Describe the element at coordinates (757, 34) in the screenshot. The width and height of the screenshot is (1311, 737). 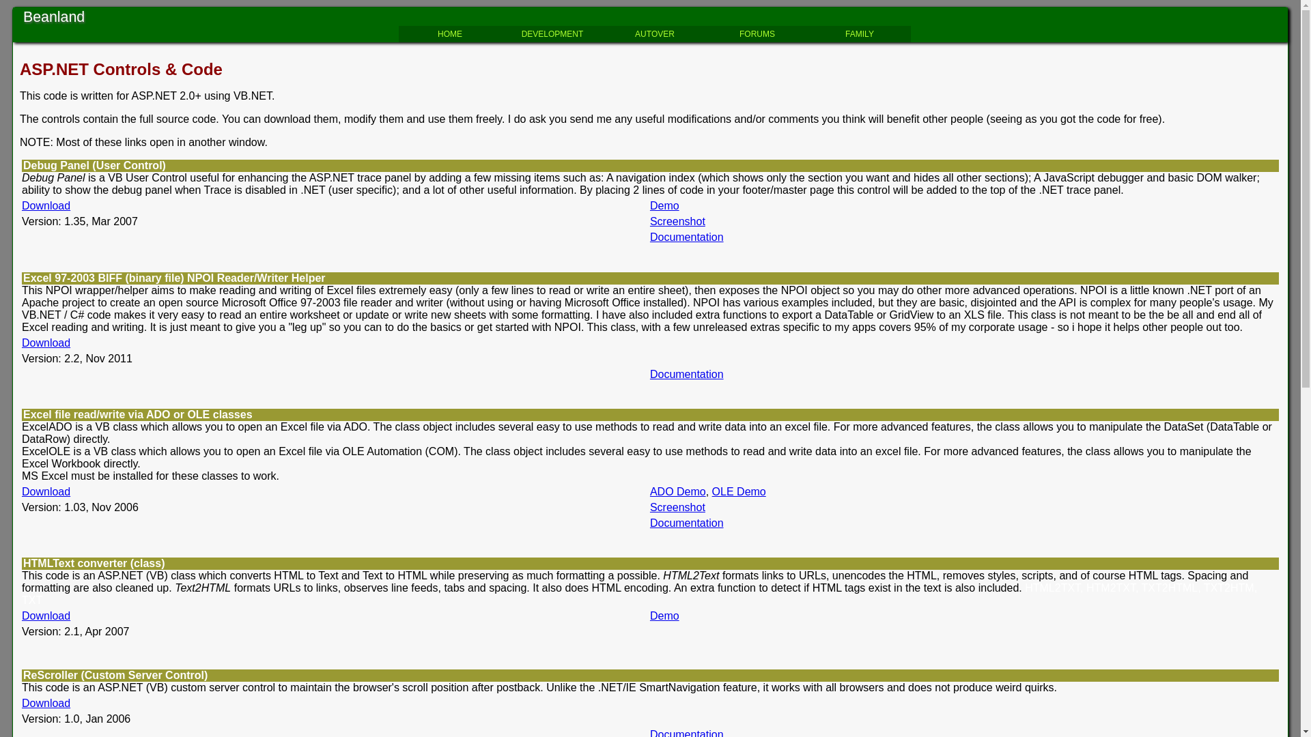
I see `FORUMS` at that location.